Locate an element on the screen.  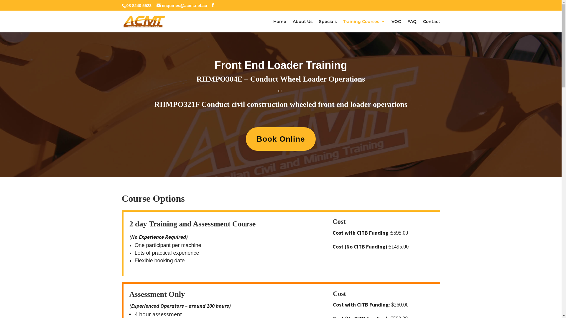
Book Online is located at coordinates (281, 139).